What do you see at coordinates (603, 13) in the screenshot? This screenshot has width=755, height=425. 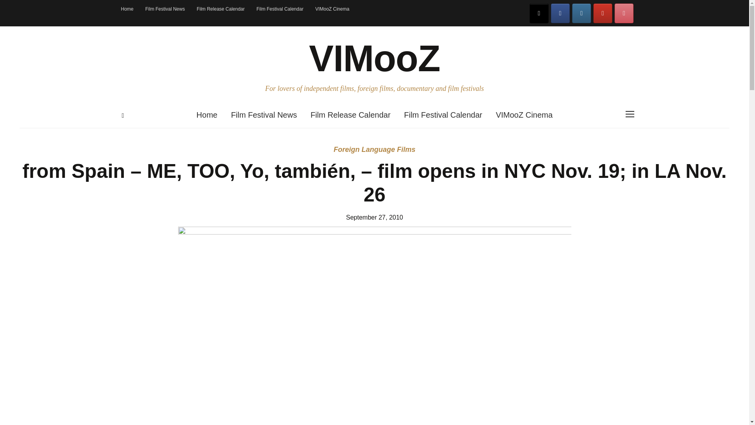 I see `VIMooZ on Youtube` at bounding box center [603, 13].